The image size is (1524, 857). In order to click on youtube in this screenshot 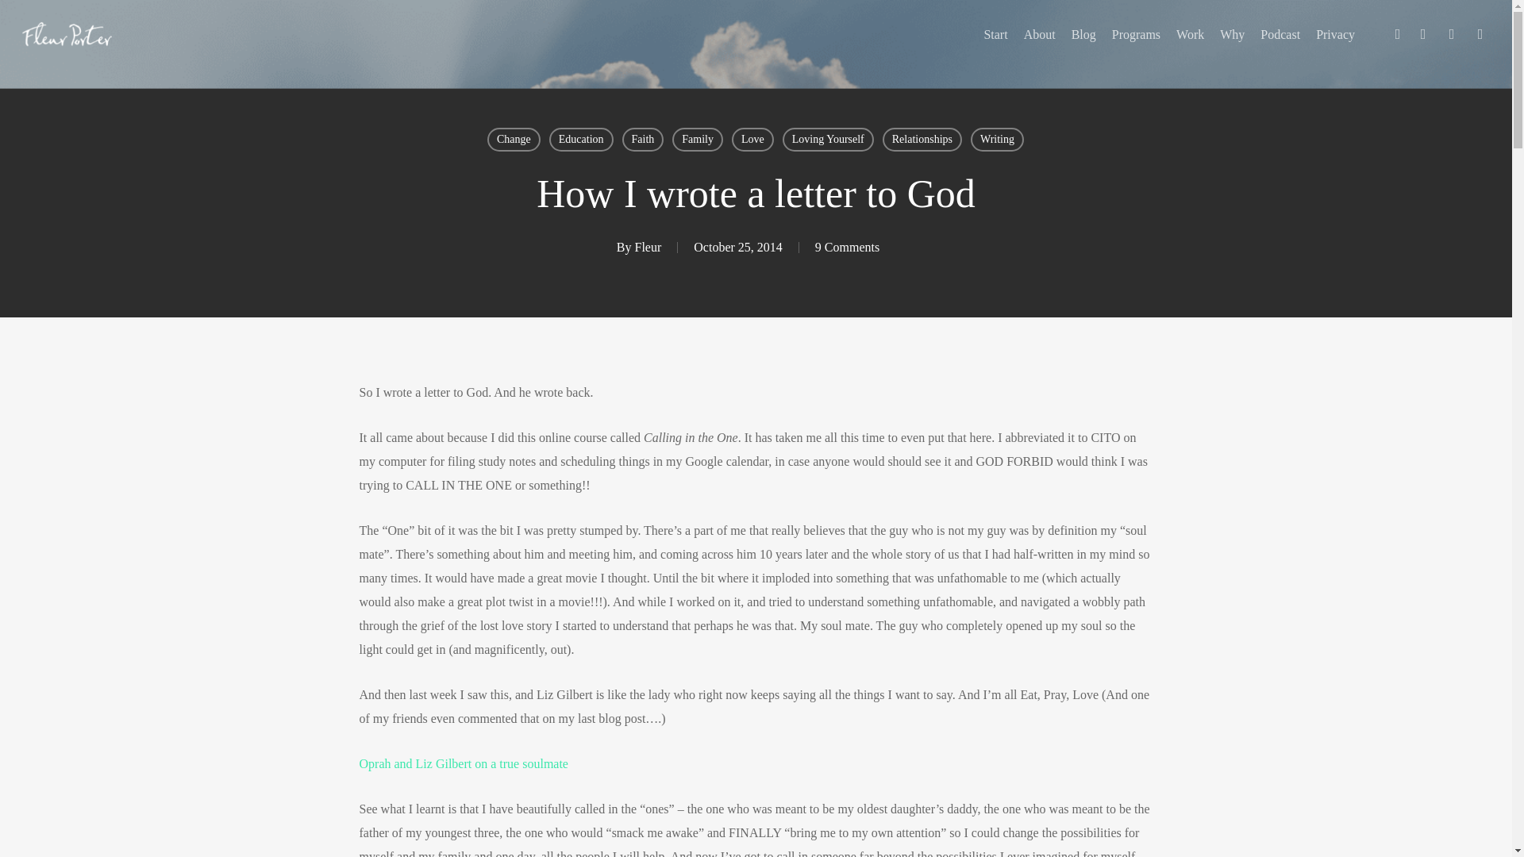, I will do `click(1451, 34)`.